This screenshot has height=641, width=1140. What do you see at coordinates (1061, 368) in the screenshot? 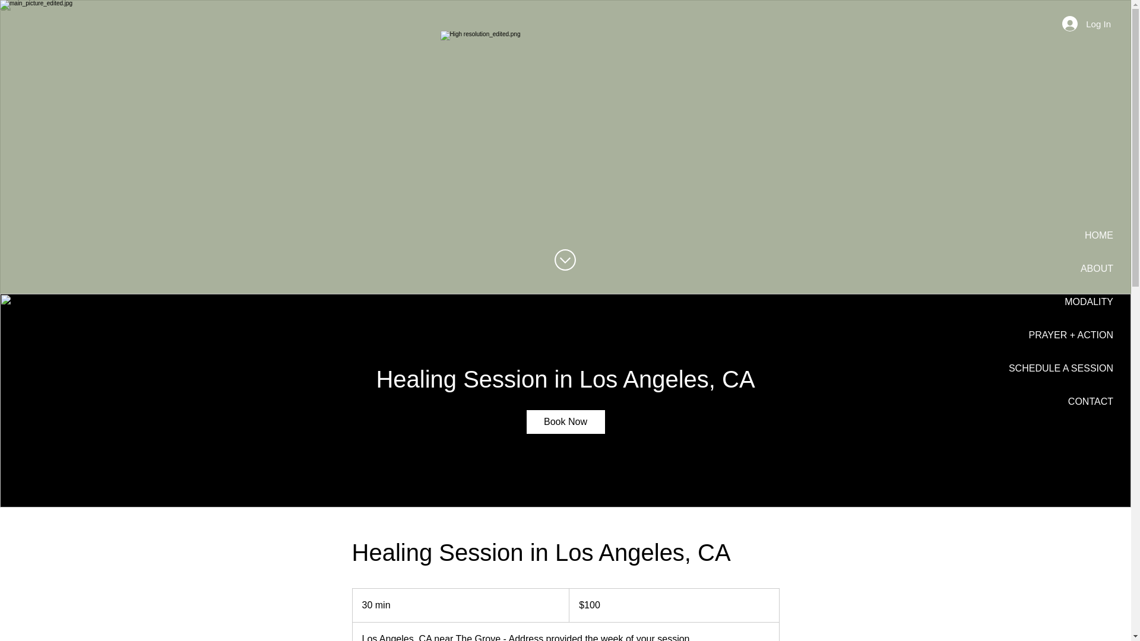
I see `SCHEDULE A SESSION` at bounding box center [1061, 368].